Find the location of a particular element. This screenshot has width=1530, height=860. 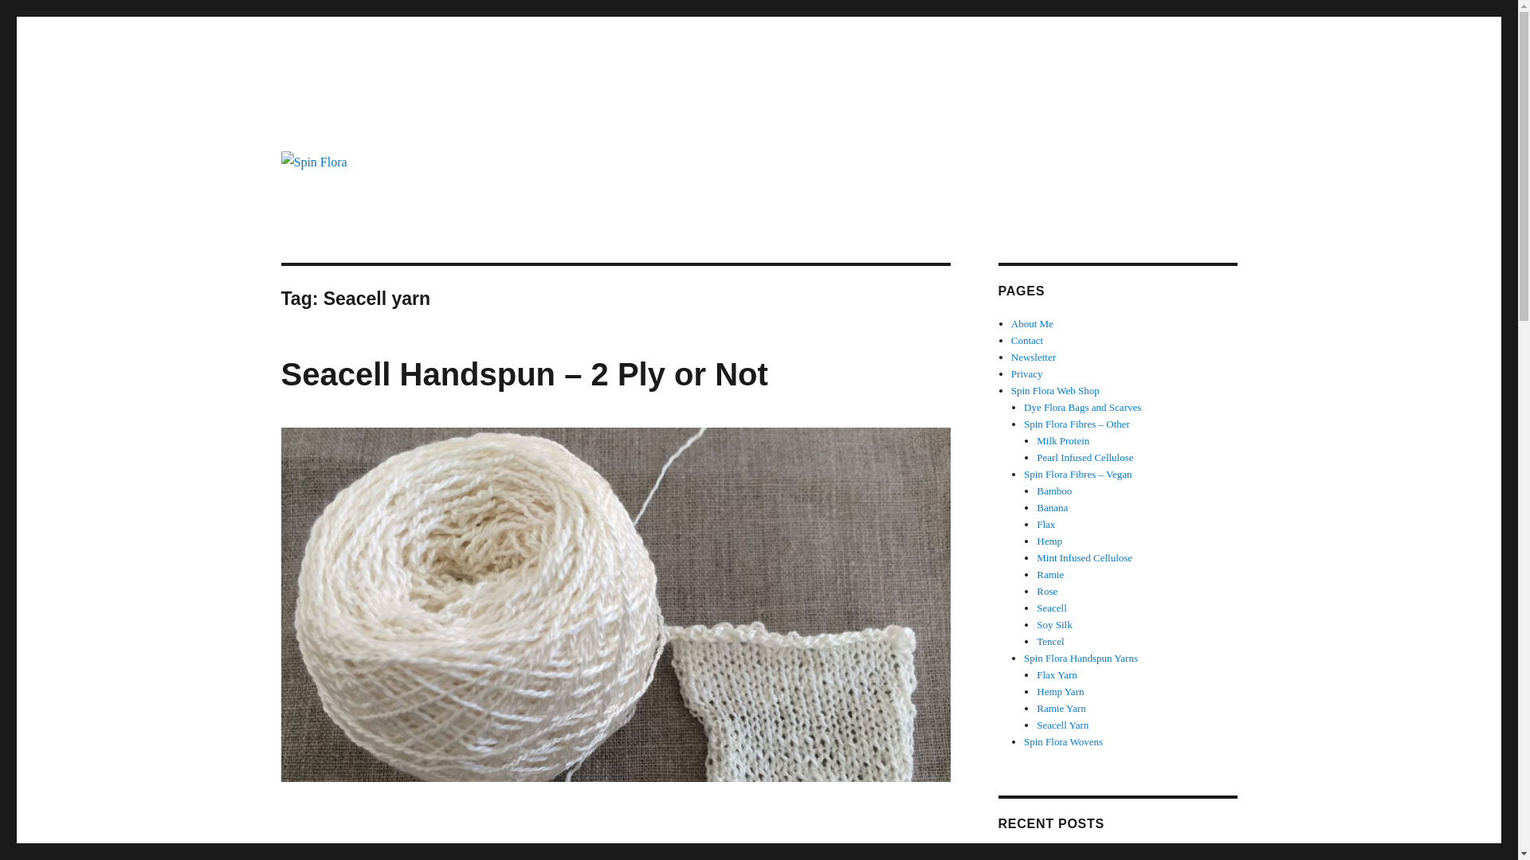

Spin Flora Web Shop is located at coordinates (1055, 390).